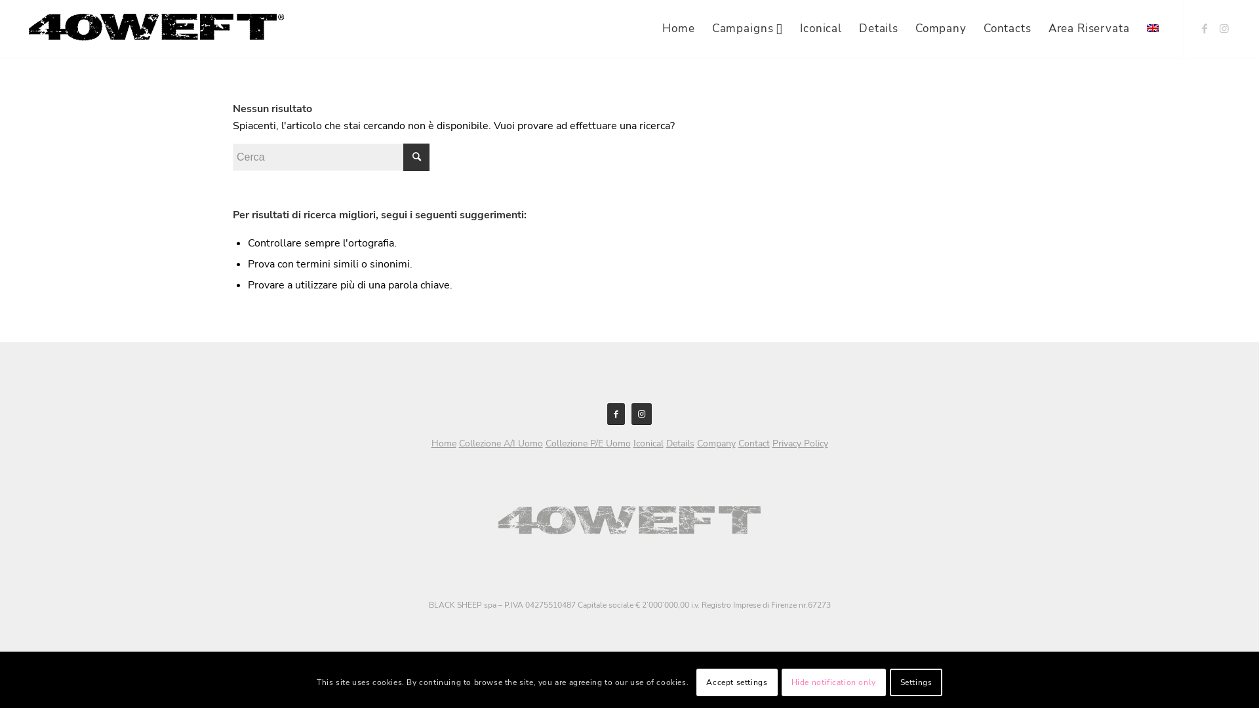 This screenshot has width=1259, height=708. Describe the element at coordinates (1205, 28) in the screenshot. I see `Facebook` at that location.